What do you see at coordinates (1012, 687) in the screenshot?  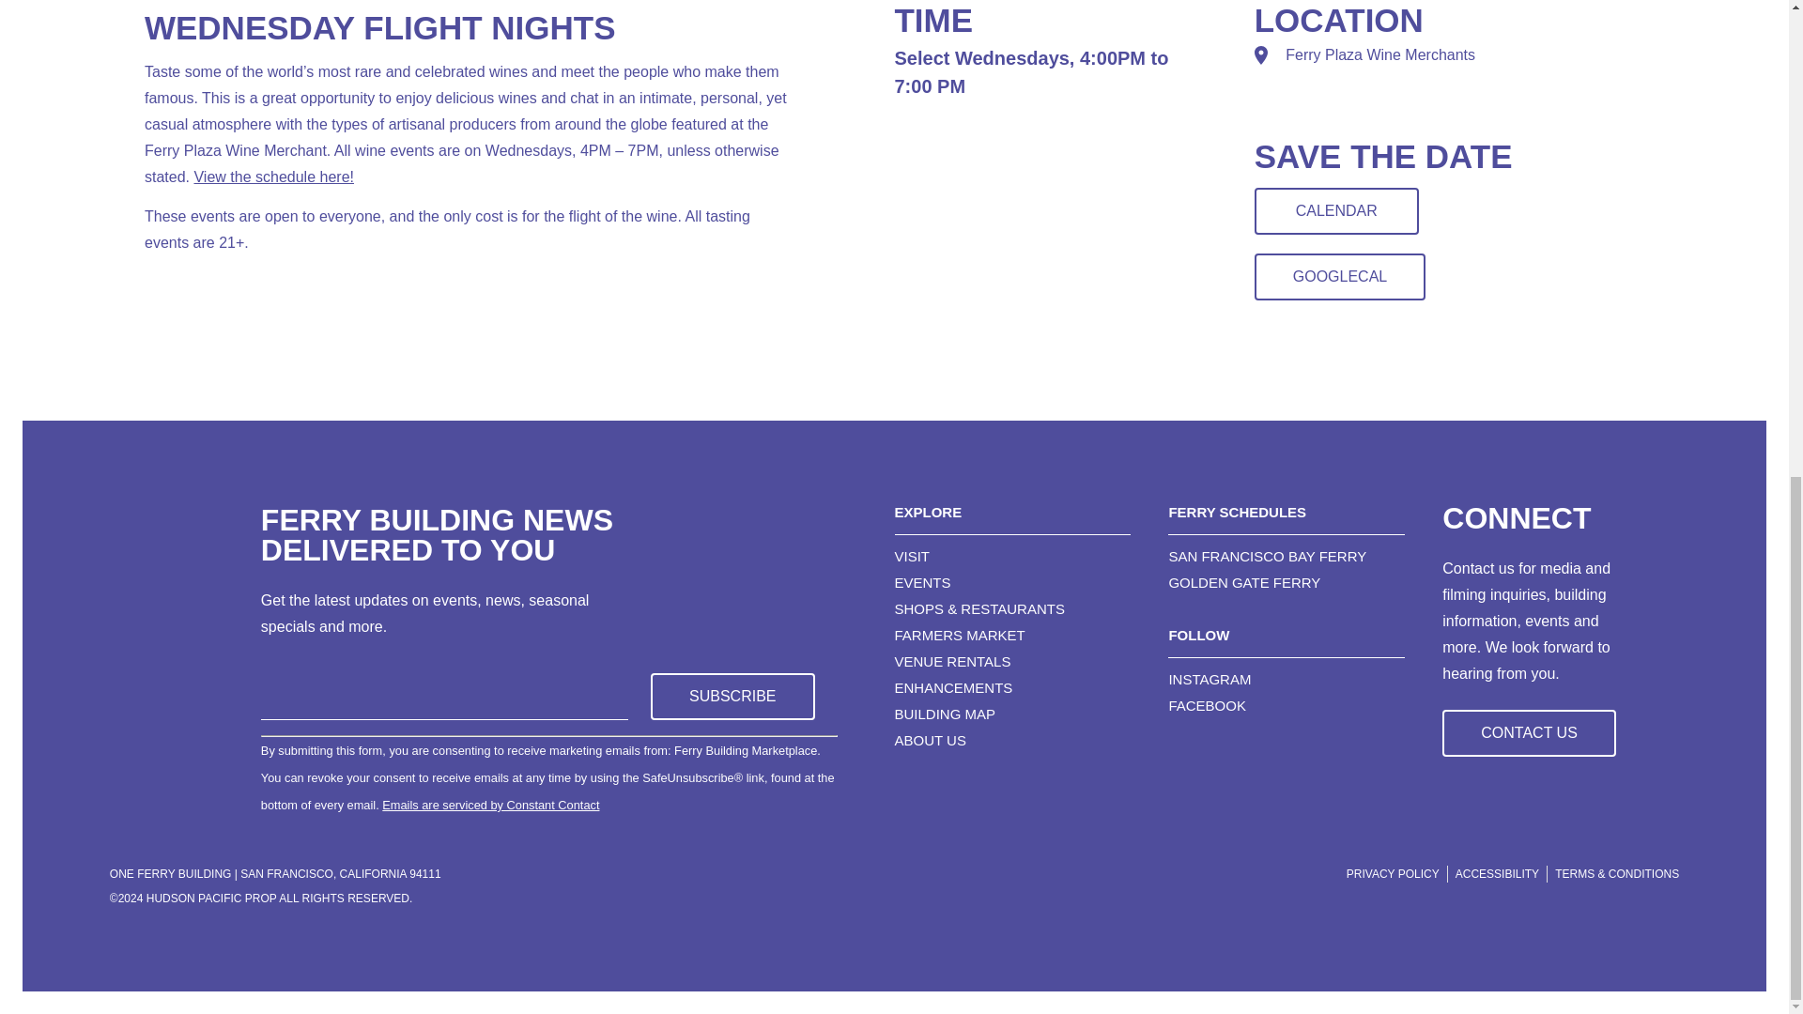 I see `ENHANCEMENTS` at bounding box center [1012, 687].